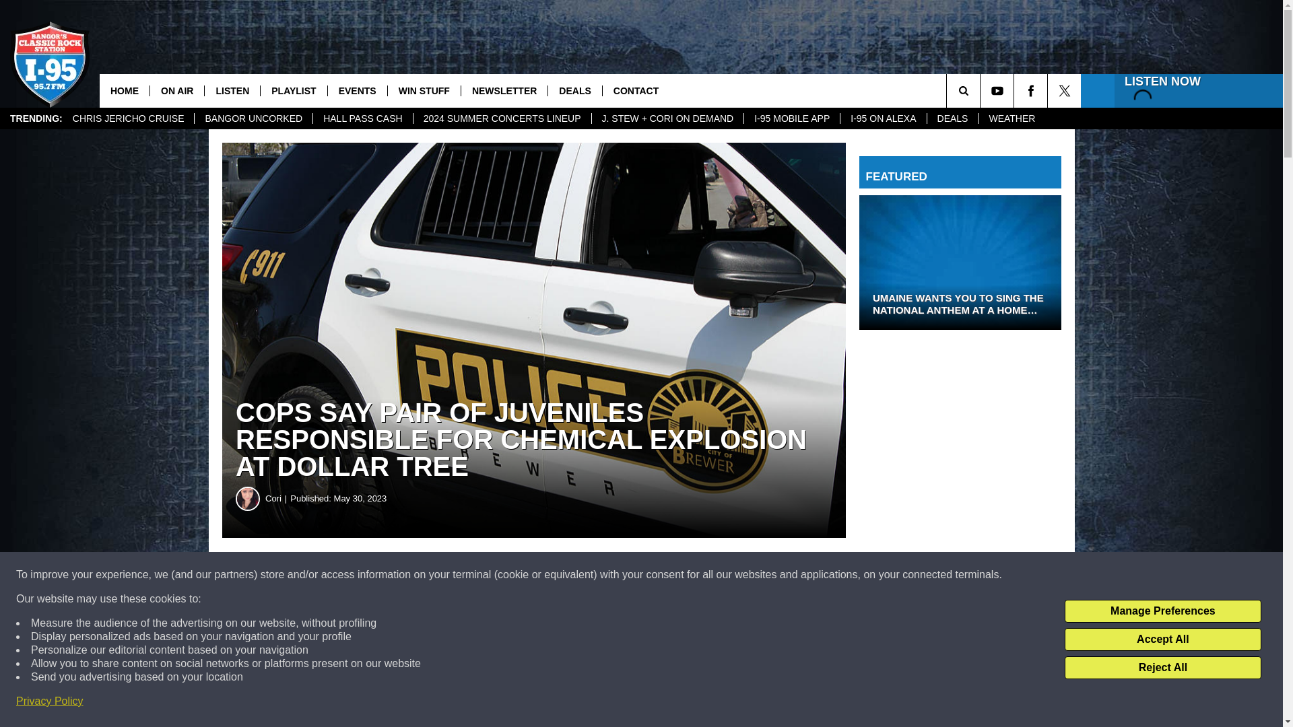  Describe the element at coordinates (1011, 118) in the screenshot. I see `WEATHER` at that location.